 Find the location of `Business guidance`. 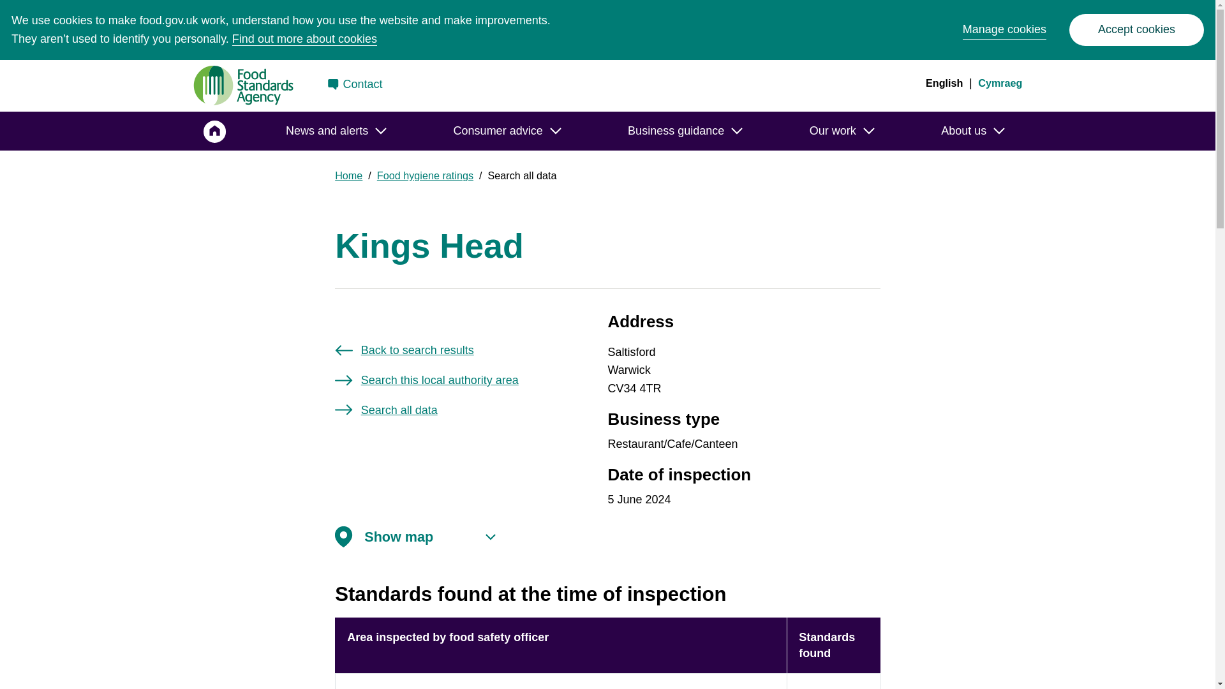

Business guidance is located at coordinates (685, 131).